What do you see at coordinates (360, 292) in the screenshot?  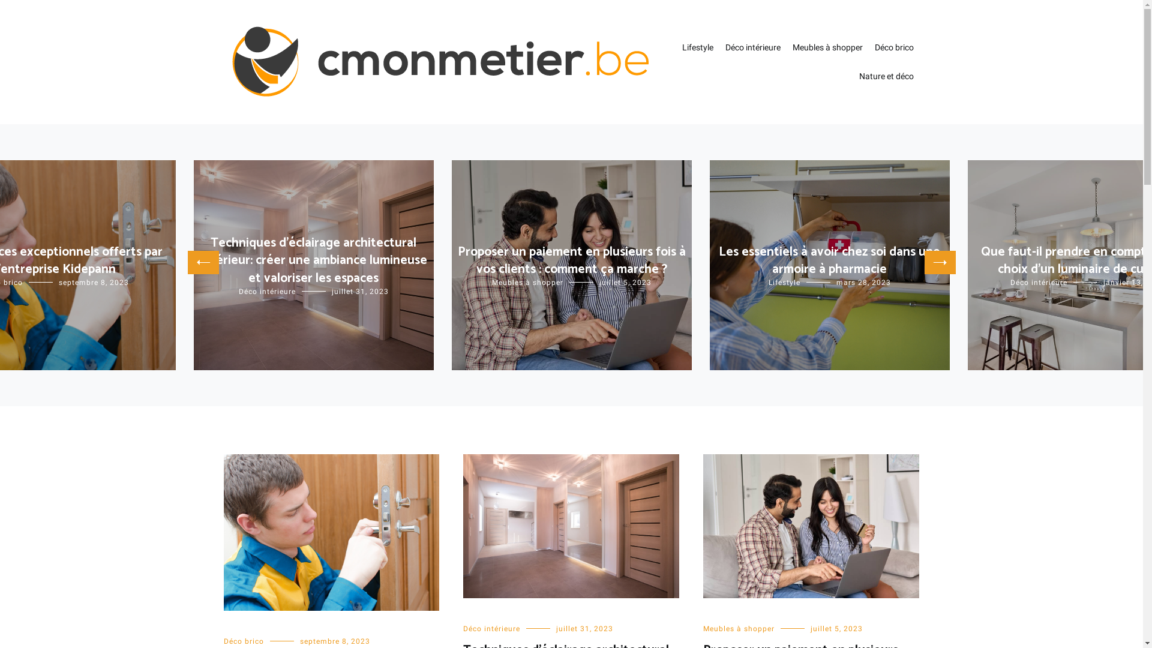 I see `juillet 31, 2023` at bounding box center [360, 292].